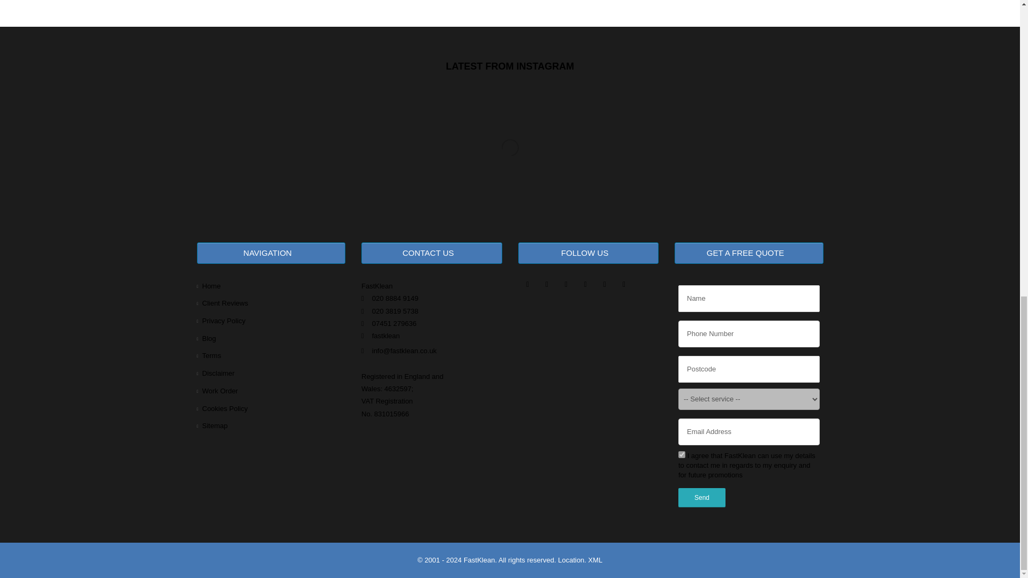 Image resolution: width=1028 pixels, height=578 pixels. I want to click on Pinterest, so click(585, 288).